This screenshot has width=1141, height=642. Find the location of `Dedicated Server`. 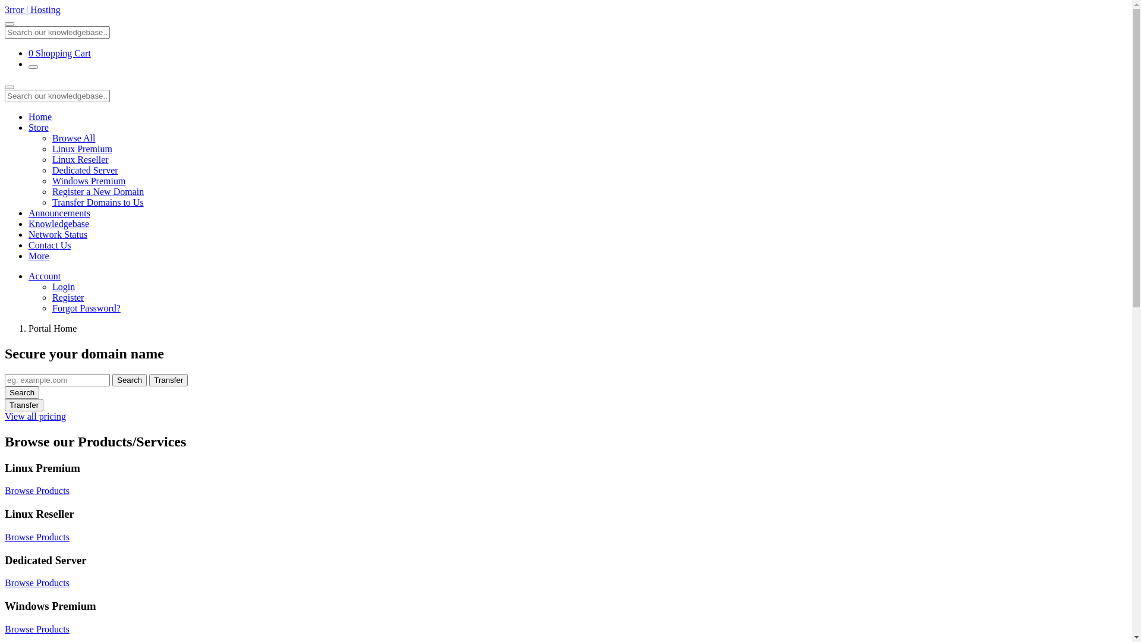

Dedicated Server is located at coordinates (86, 170).